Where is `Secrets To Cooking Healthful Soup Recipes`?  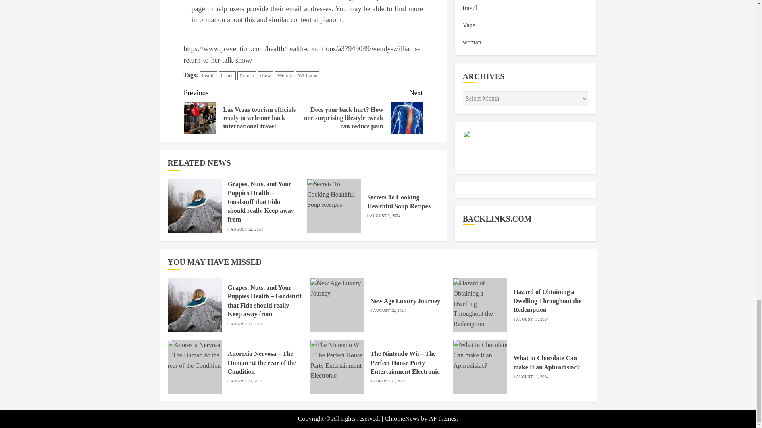 Secrets To Cooking Healthful Soup Recipes is located at coordinates (398, 202).